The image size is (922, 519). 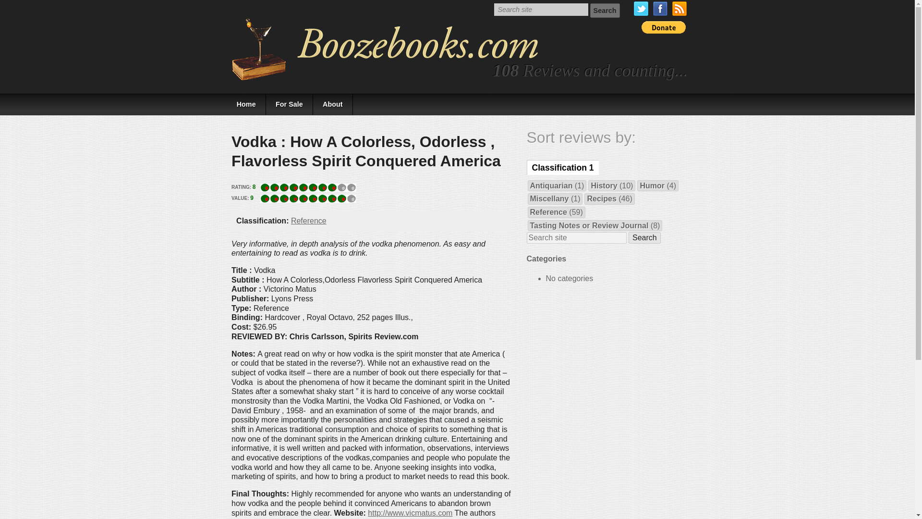 I want to click on Reference, so click(x=548, y=212).